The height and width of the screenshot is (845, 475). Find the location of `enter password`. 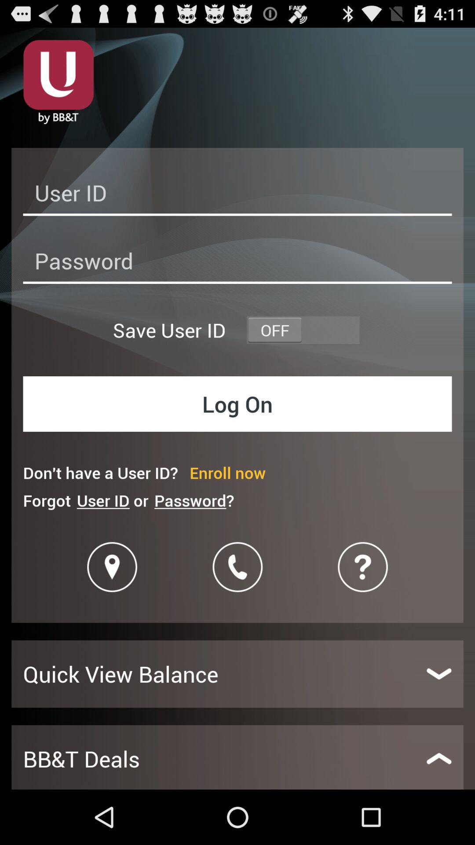

enter password is located at coordinates (237, 263).